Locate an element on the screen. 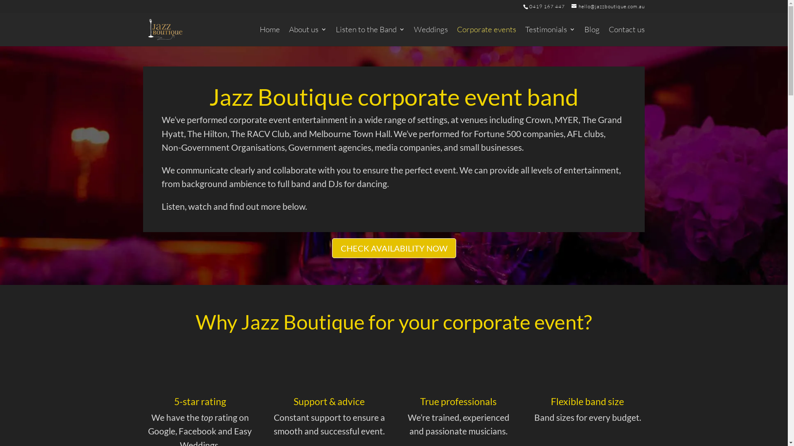 This screenshot has height=446, width=794. Home is located at coordinates (270, 36).